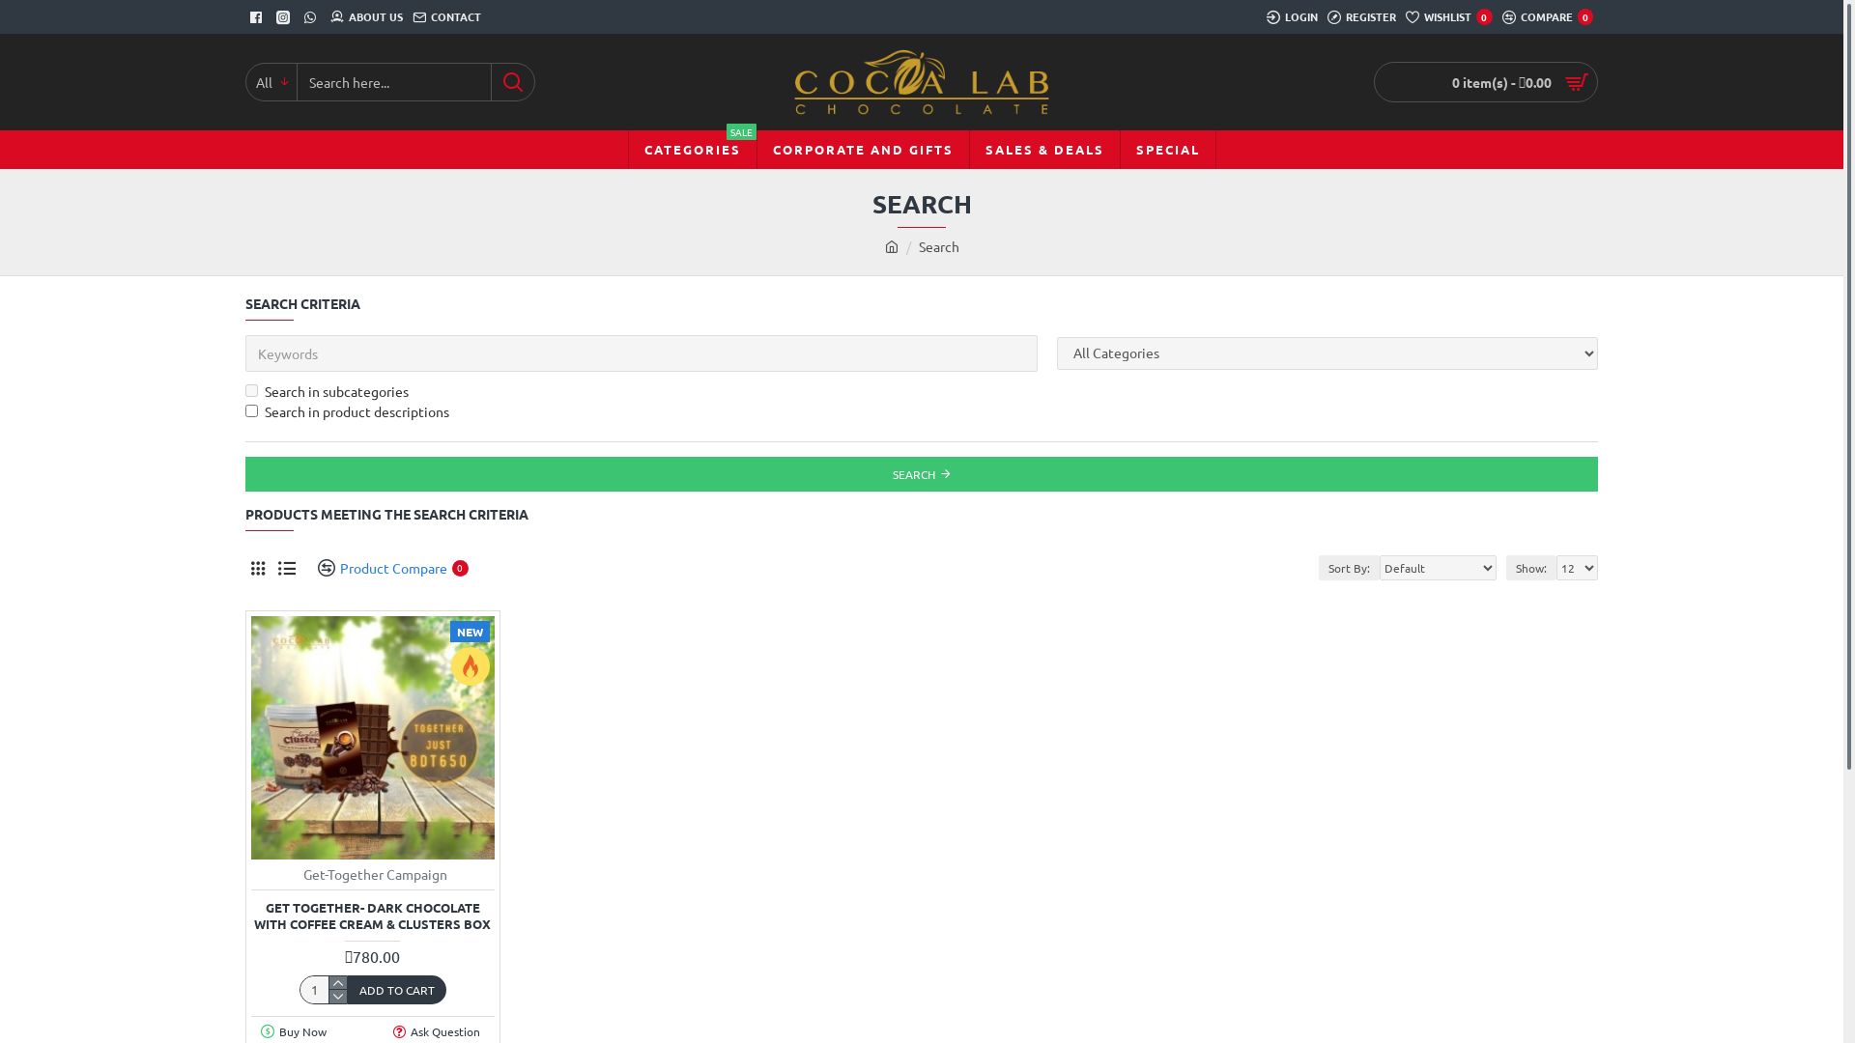 The width and height of the screenshot is (1855, 1043). What do you see at coordinates (397, 990) in the screenshot?
I see `ADD TO CART` at bounding box center [397, 990].